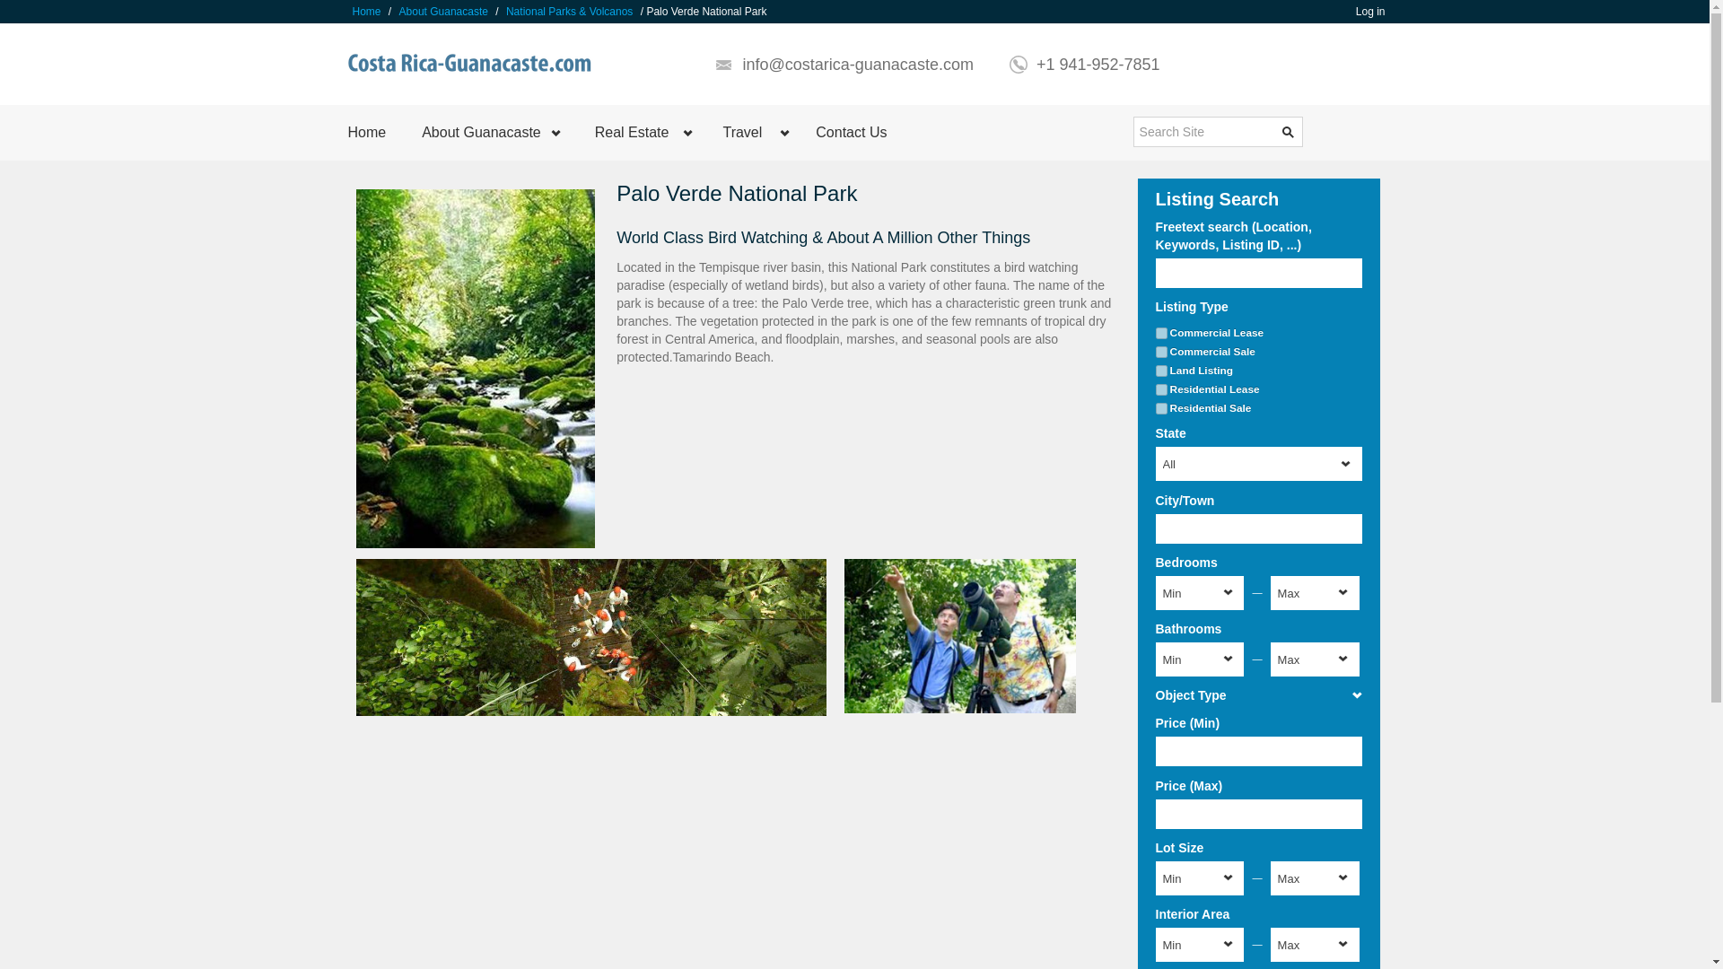 The height and width of the screenshot is (969, 1723). Describe the element at coordinates (1289, 131) in the screenshot. I see `Search` at that location.